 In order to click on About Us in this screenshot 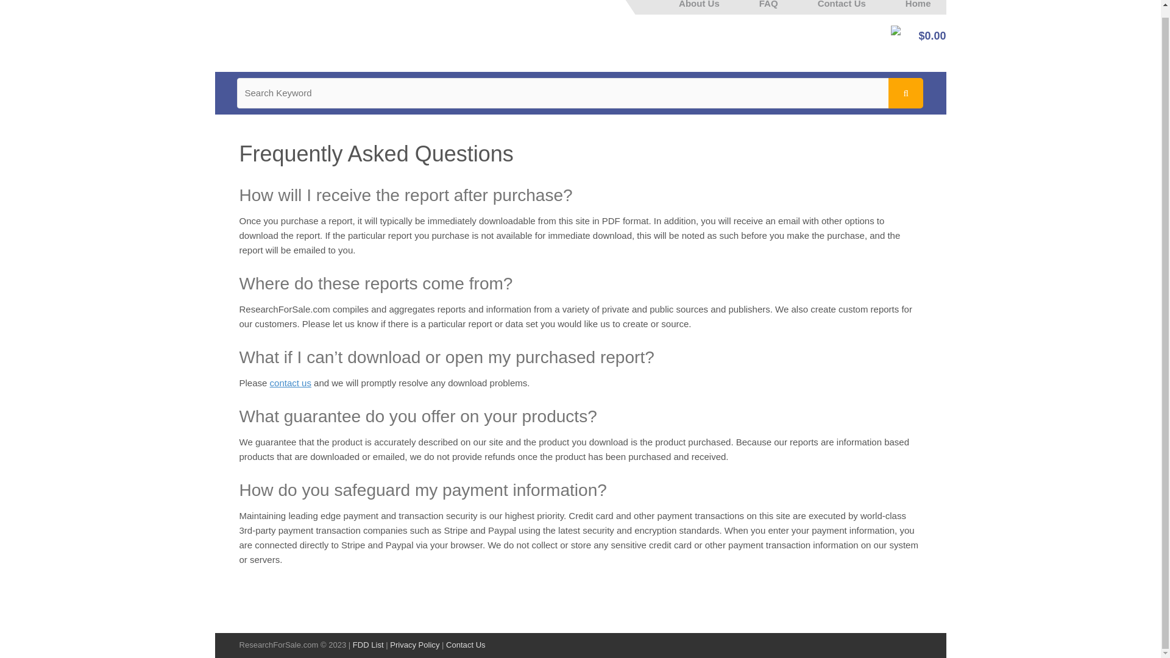, I will do `click(706, 4)`.